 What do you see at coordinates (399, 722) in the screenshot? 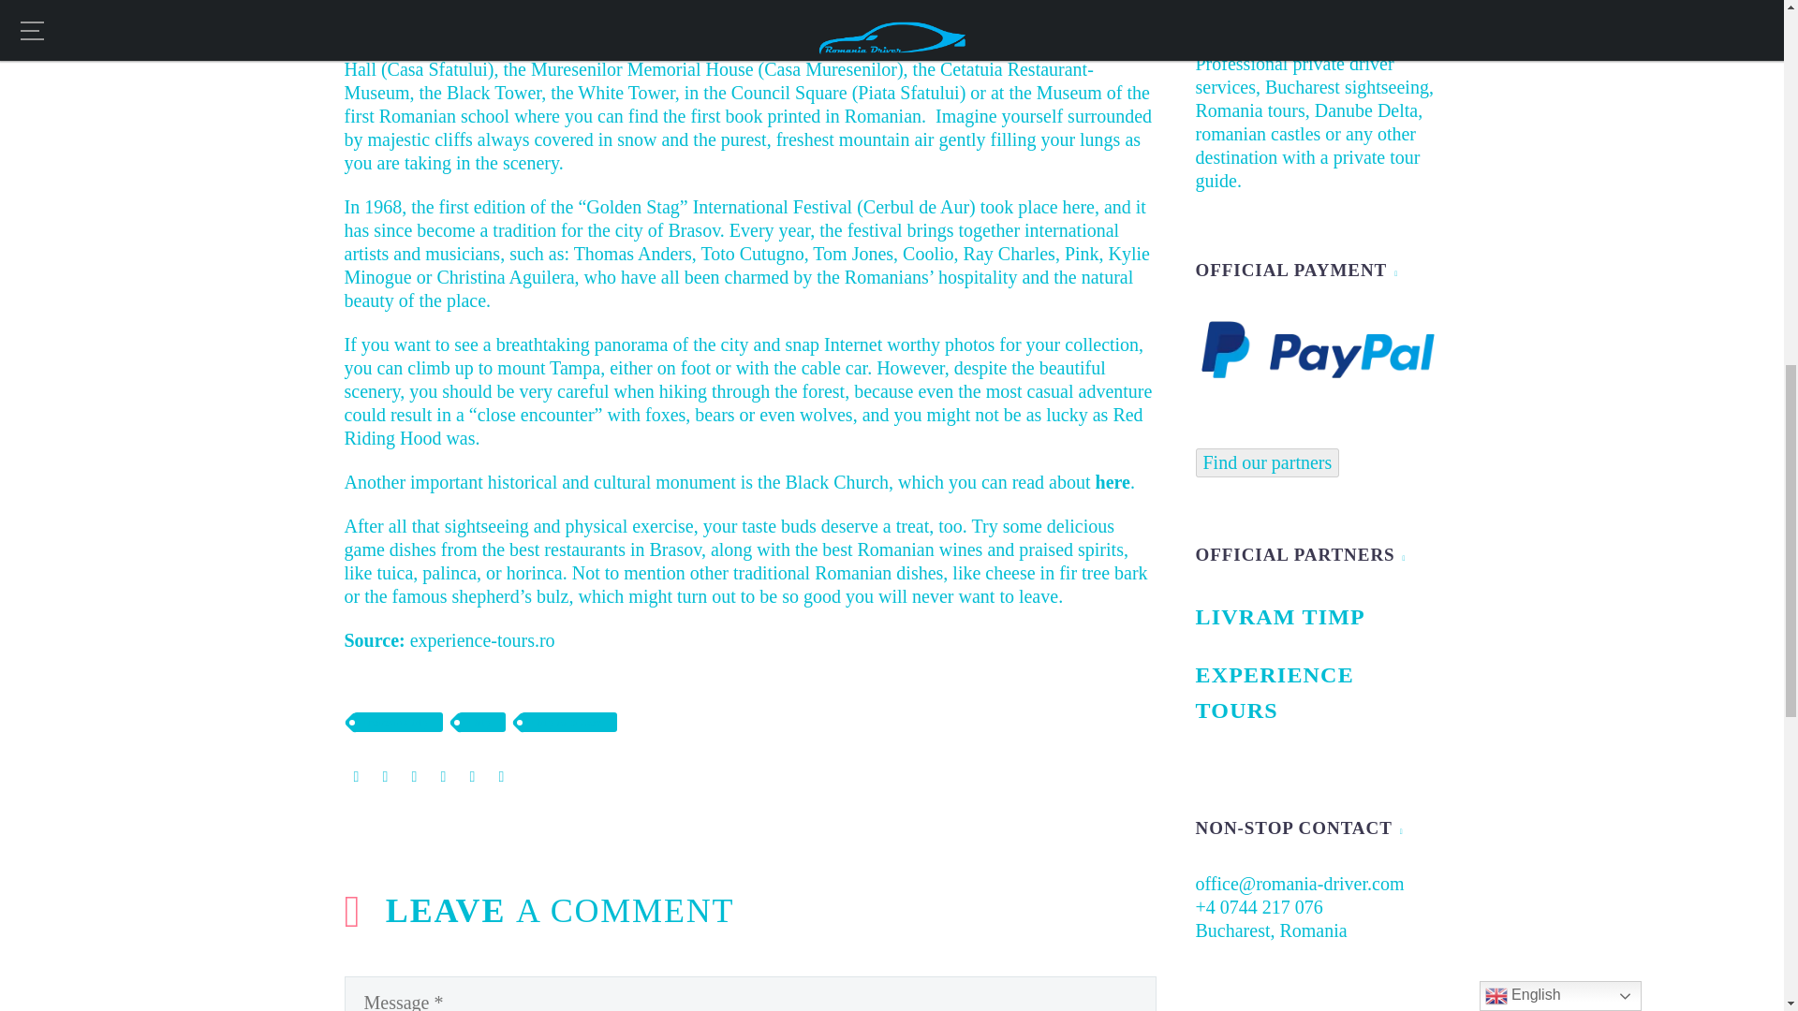
I see `romania trip` at bounding box center [399, 722].